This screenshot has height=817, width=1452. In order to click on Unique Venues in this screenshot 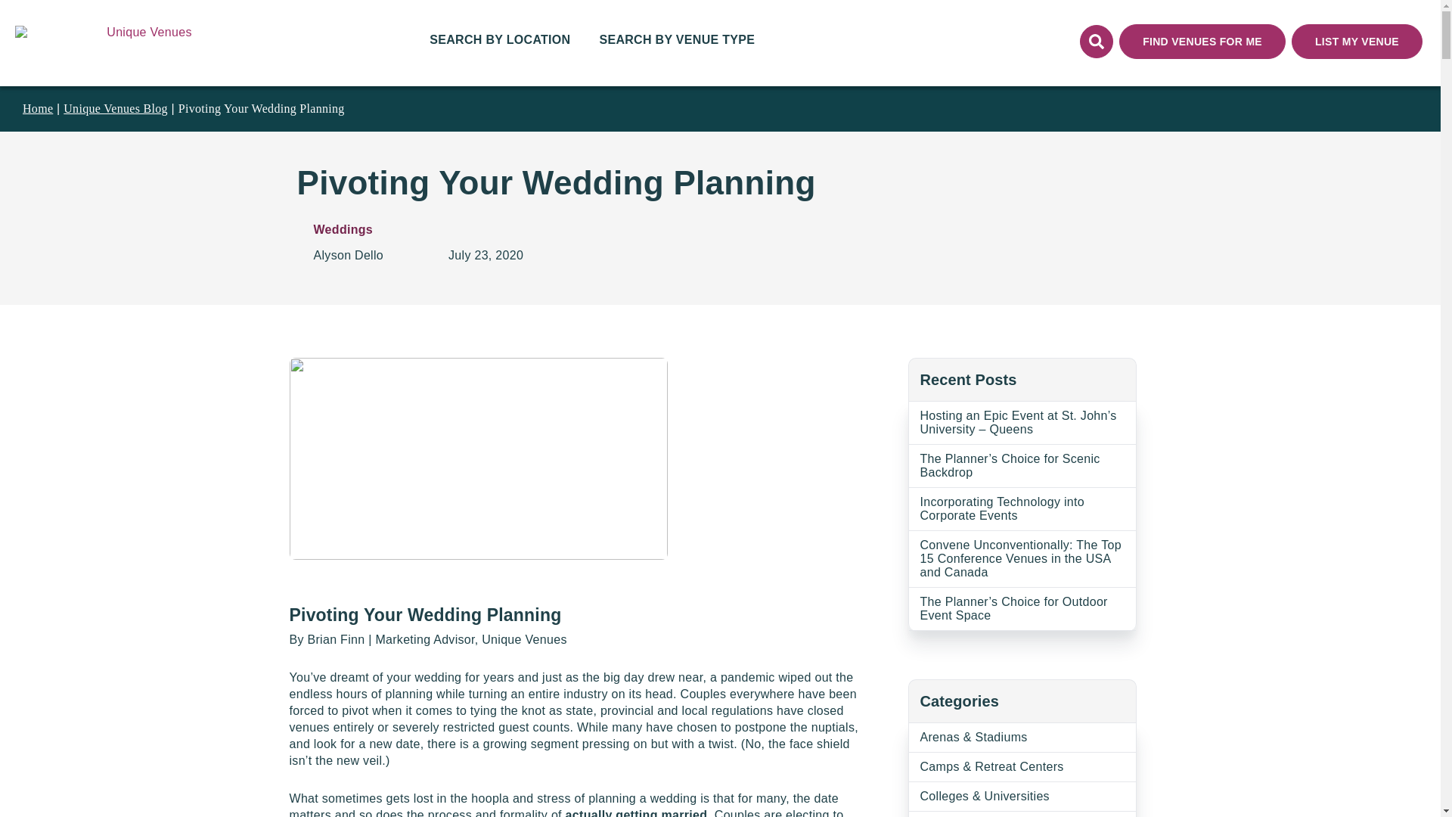, I will do `click(148, 41)`.